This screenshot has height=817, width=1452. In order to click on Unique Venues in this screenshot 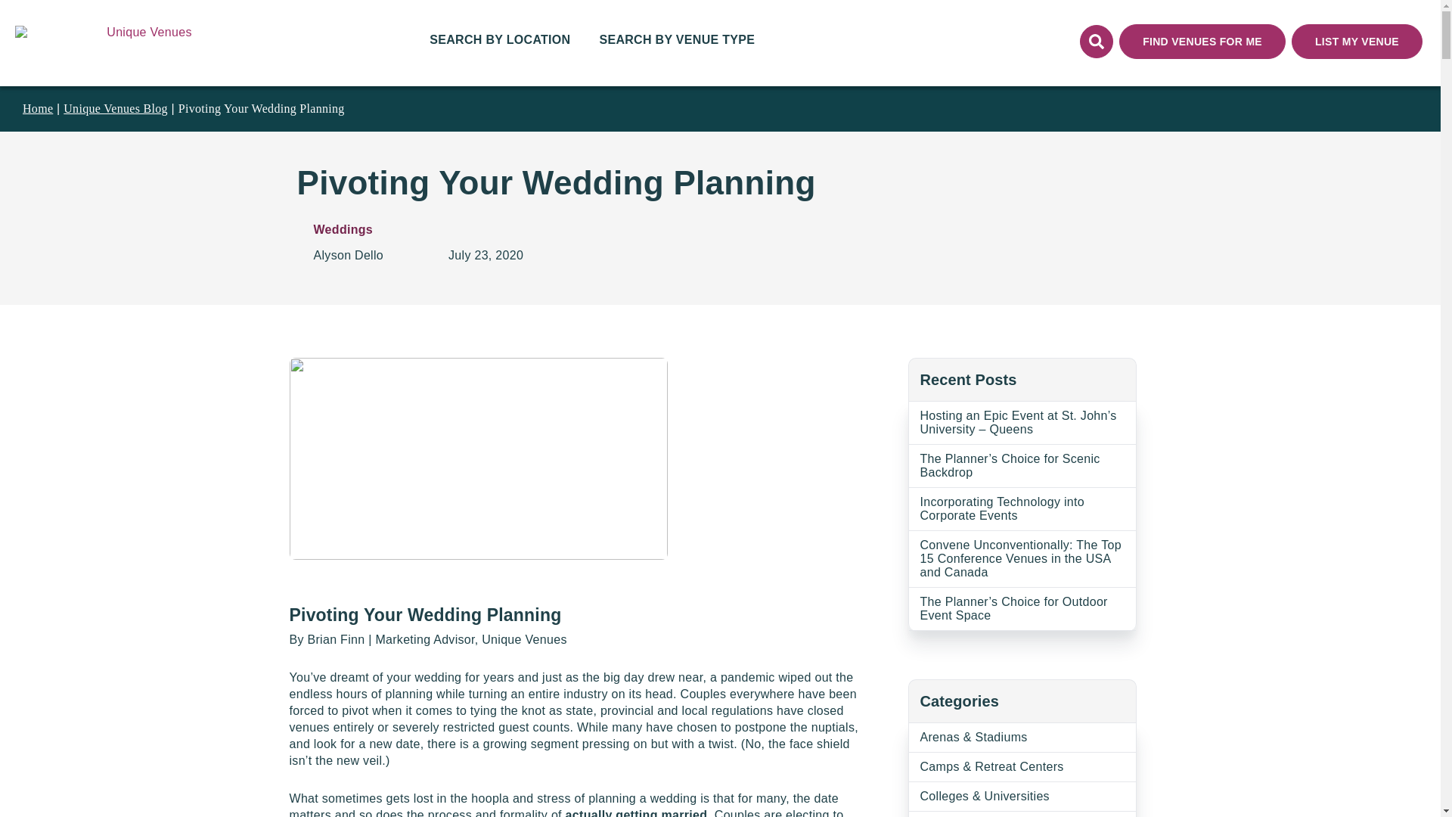, I will do `click(148, 41)`.